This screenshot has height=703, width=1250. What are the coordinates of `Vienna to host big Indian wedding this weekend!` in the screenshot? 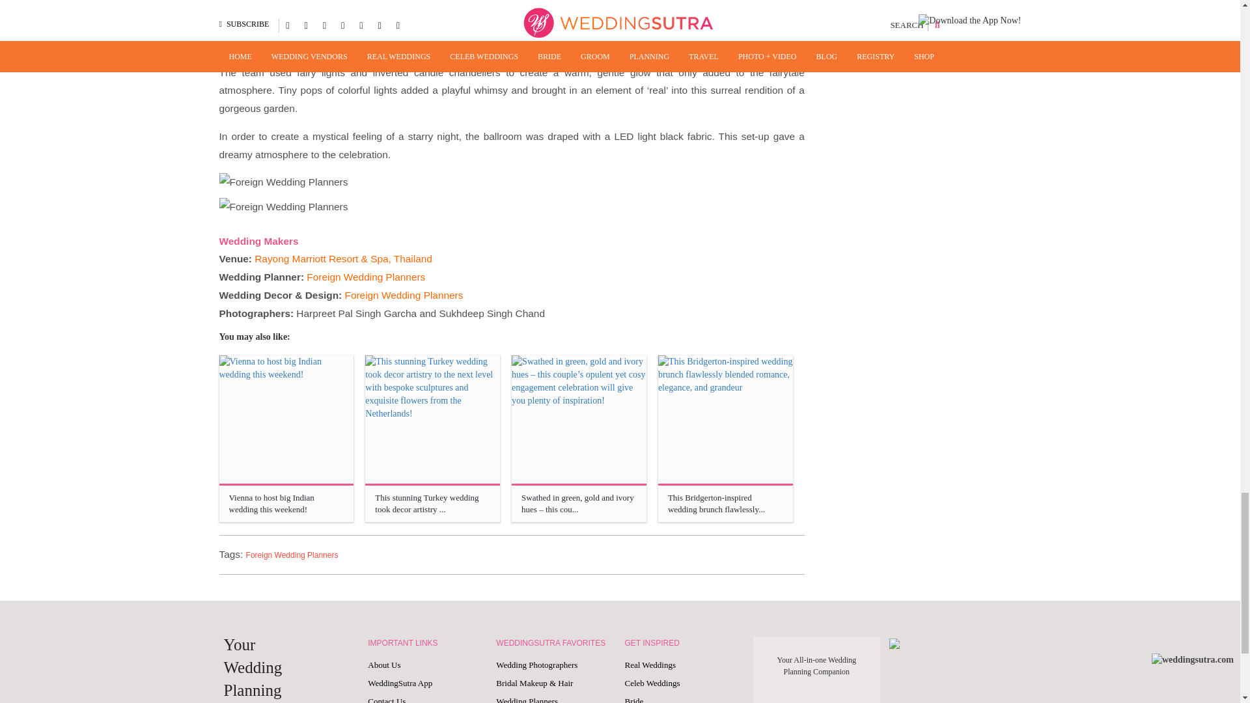 It's located at (286, 422).